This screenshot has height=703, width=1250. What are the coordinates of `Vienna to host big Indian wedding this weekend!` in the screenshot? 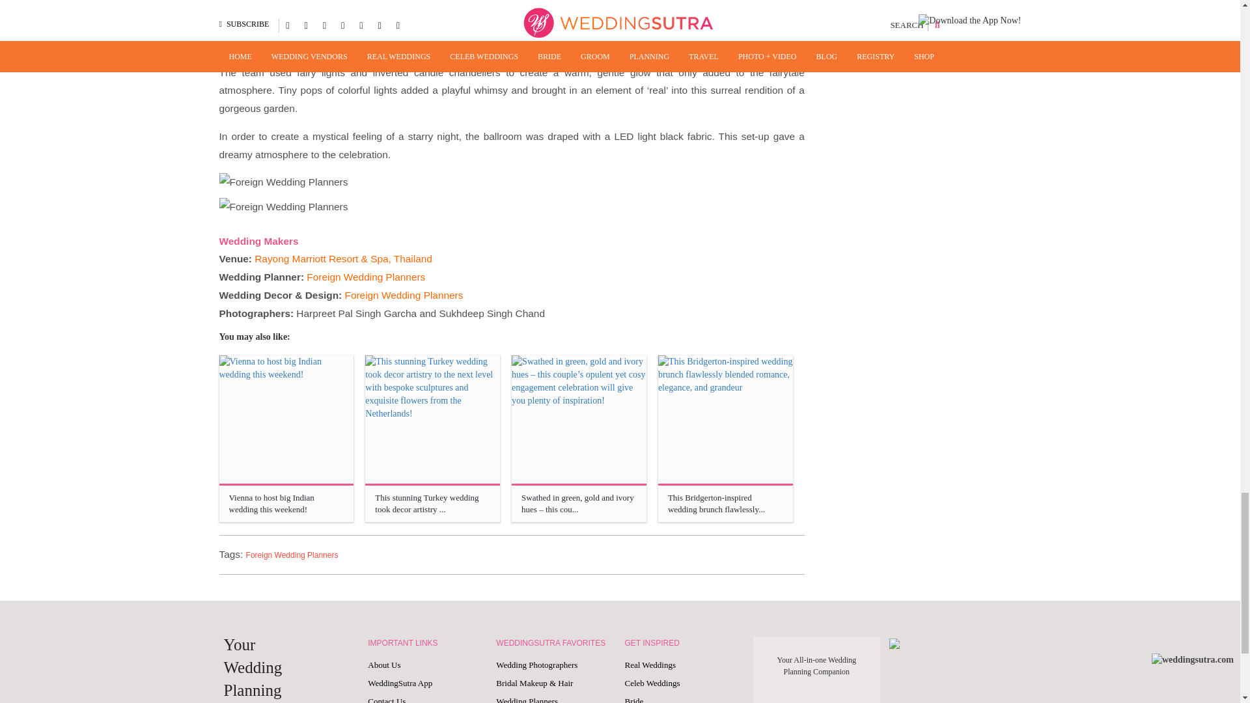 It's located at (286, 422).